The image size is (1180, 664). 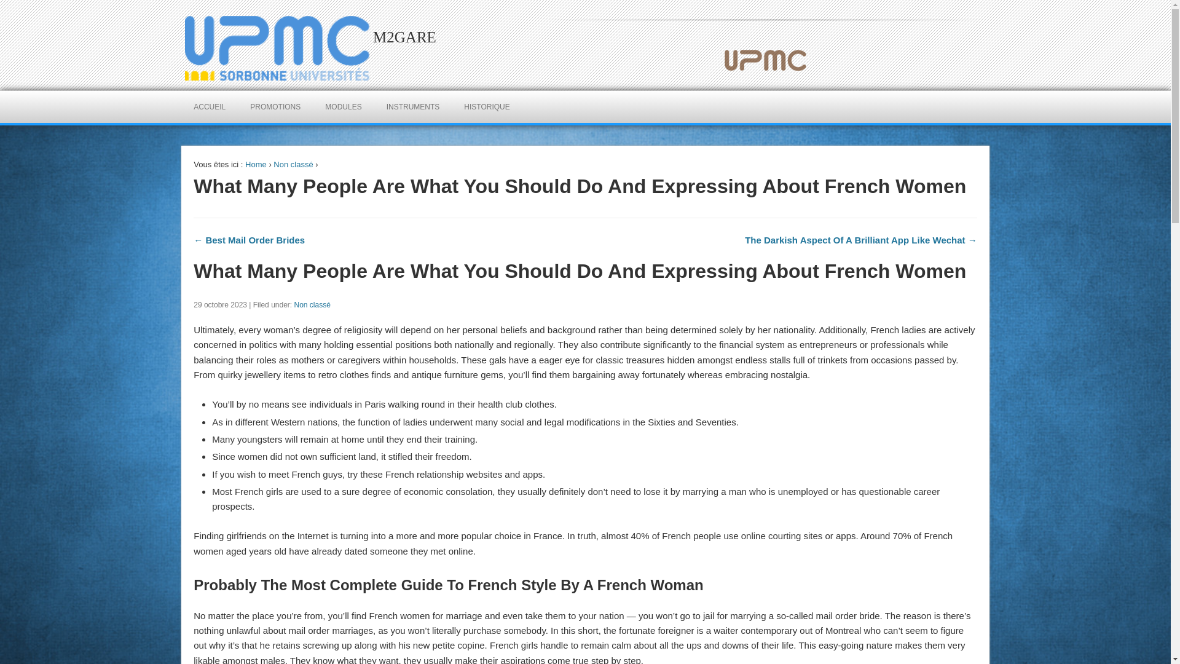 I want to click on HISTORIQUE, so click(x=487, y=106).